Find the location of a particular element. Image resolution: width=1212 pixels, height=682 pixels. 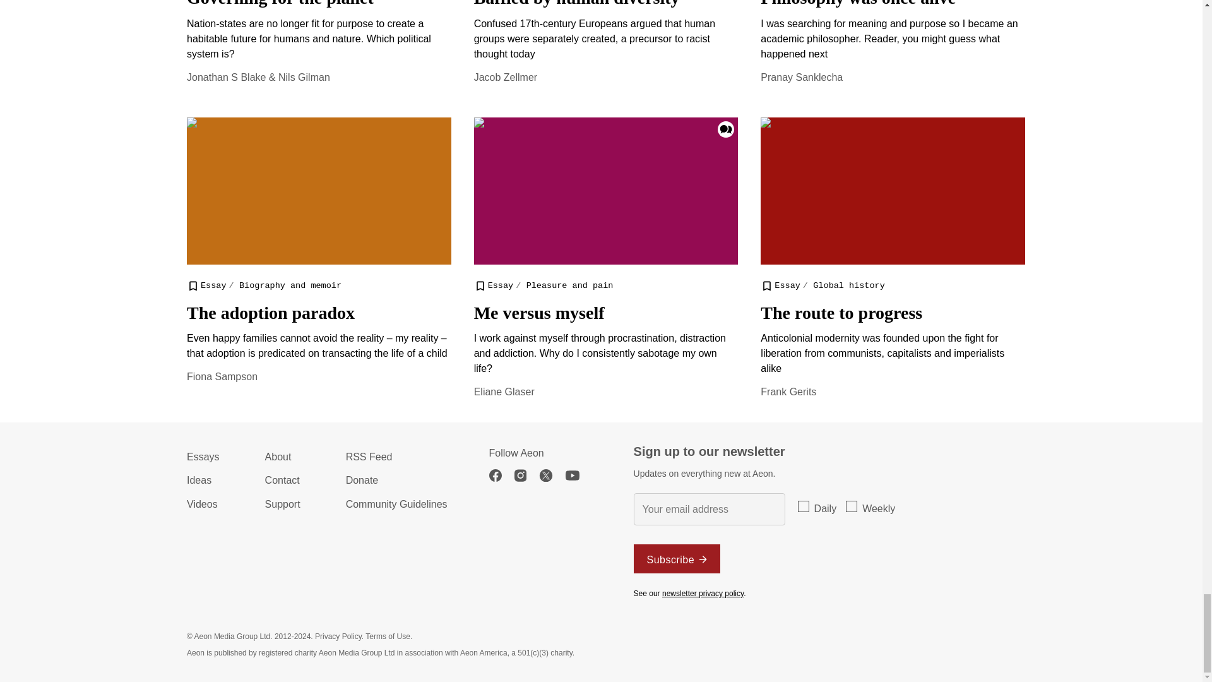

YouTube is located at coordinates (579, 476).